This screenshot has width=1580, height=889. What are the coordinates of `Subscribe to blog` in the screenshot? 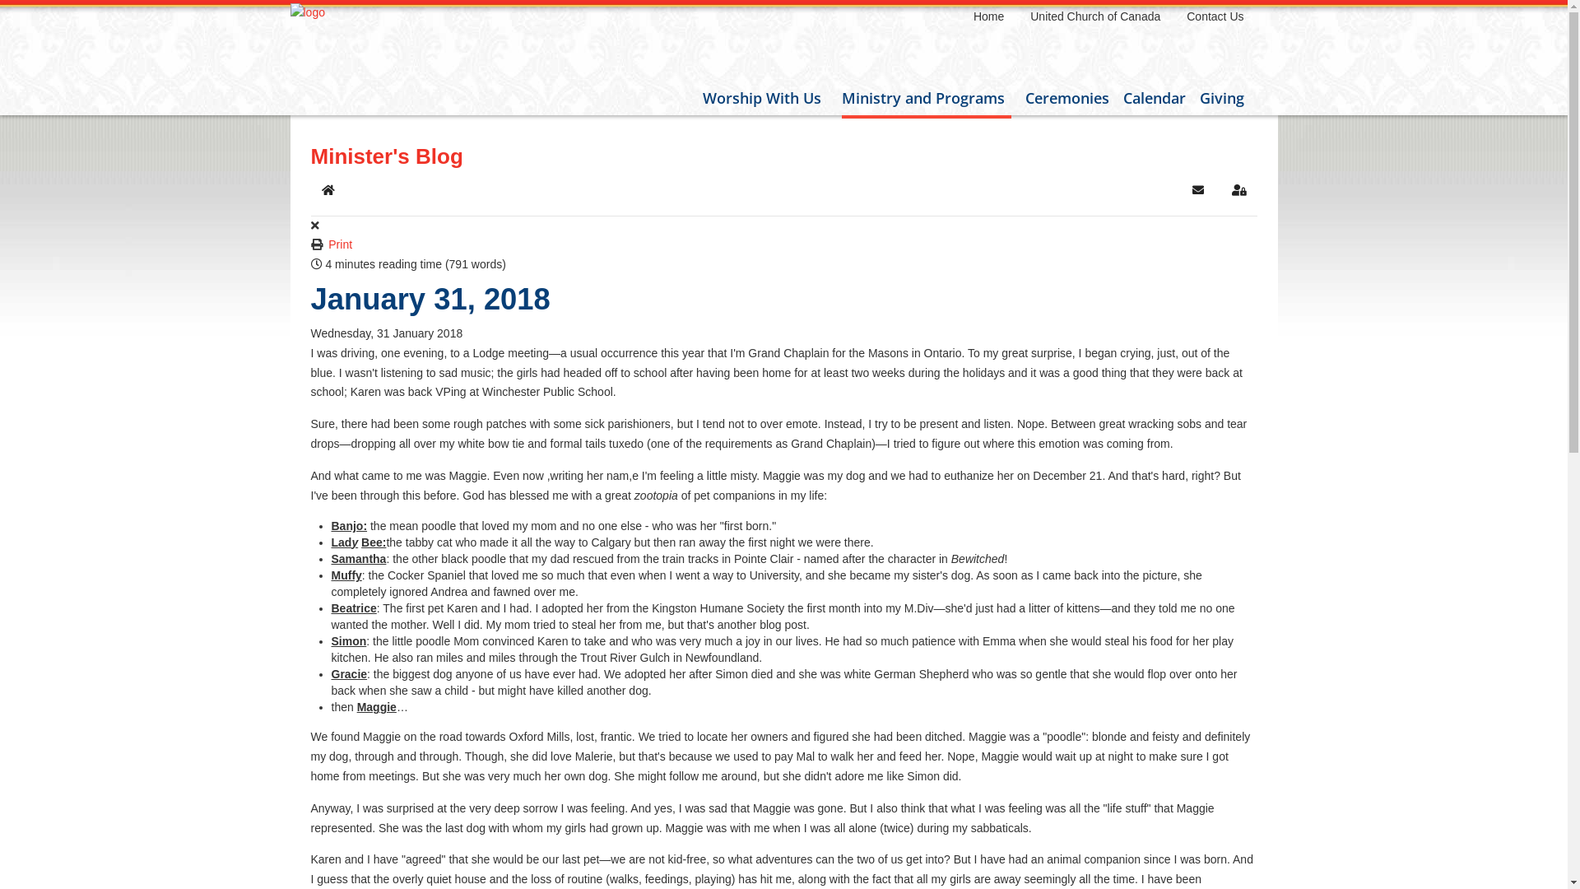 It's located at (1198, 190).